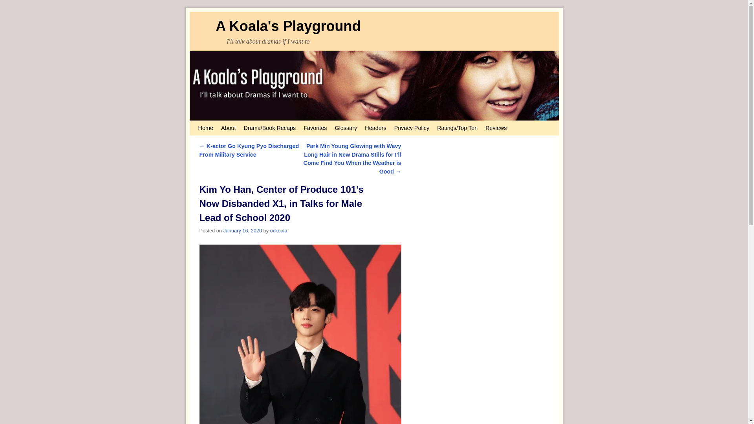  I want to click on View all posts by ockoala, so click(278, 230).